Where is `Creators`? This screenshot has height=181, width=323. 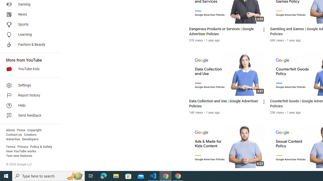 Creators is located at coordinates (30, 135).